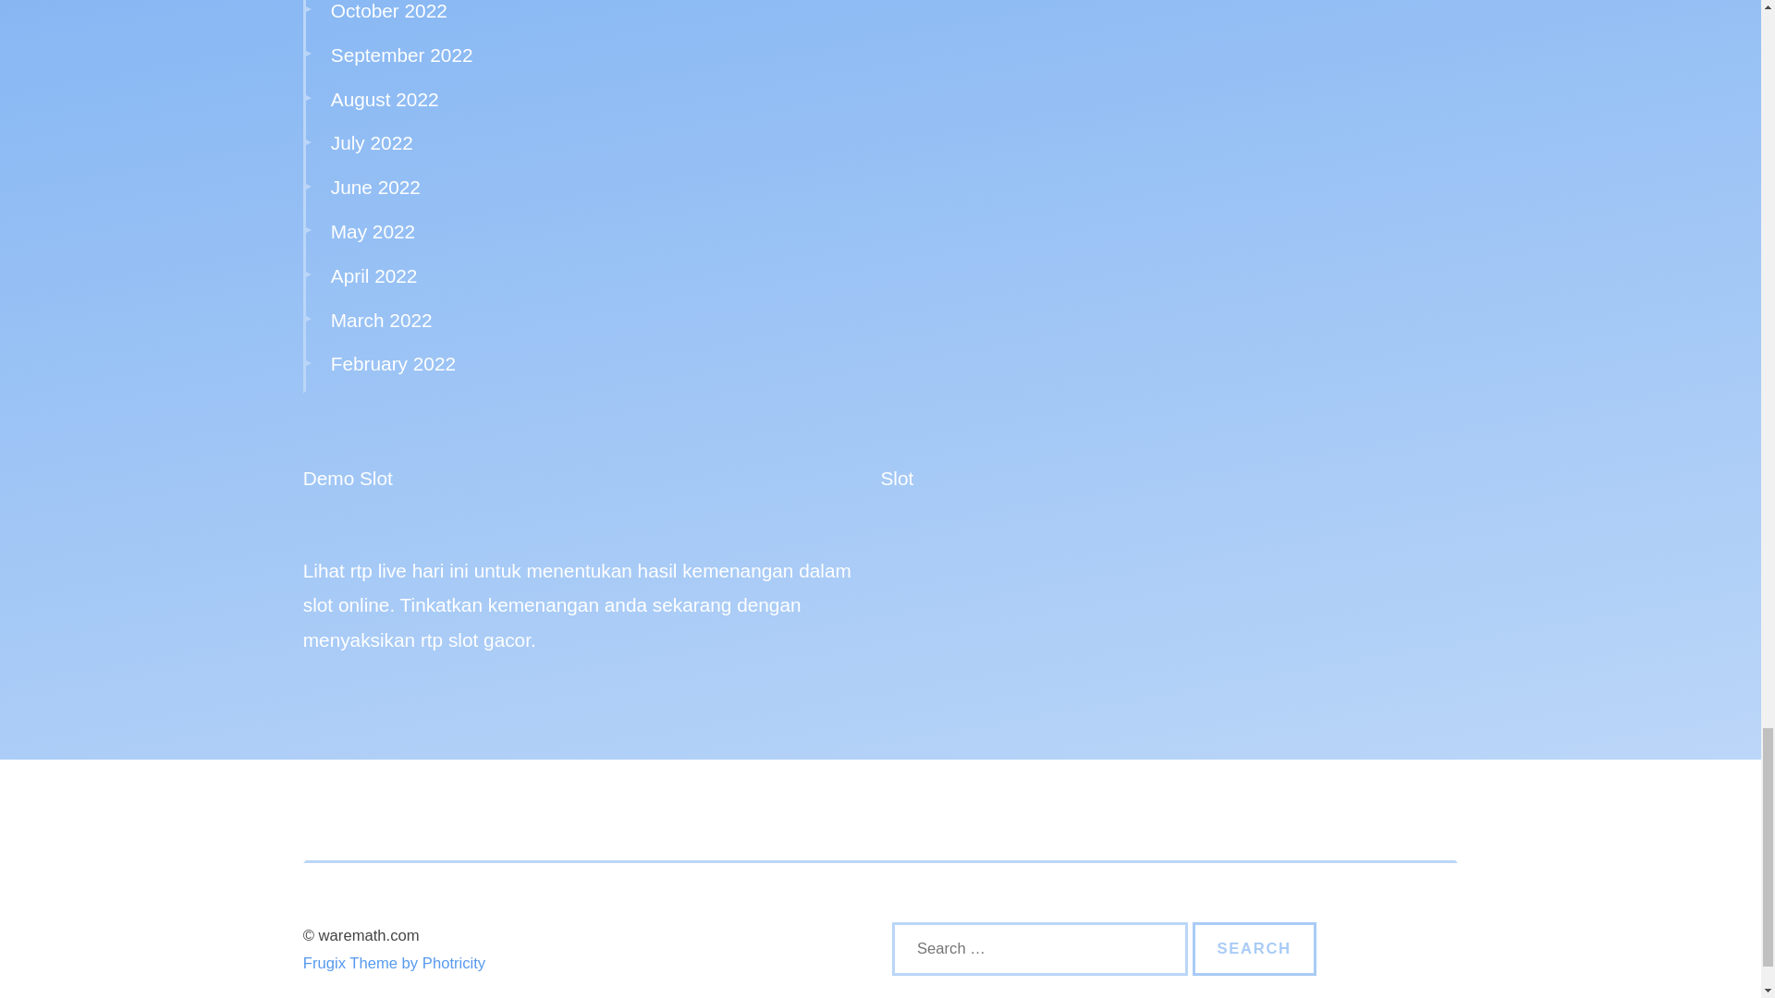 Image resolution: width=1775 pixels, height=998 pixels. I want to click on October 2022, so click(388, 10).